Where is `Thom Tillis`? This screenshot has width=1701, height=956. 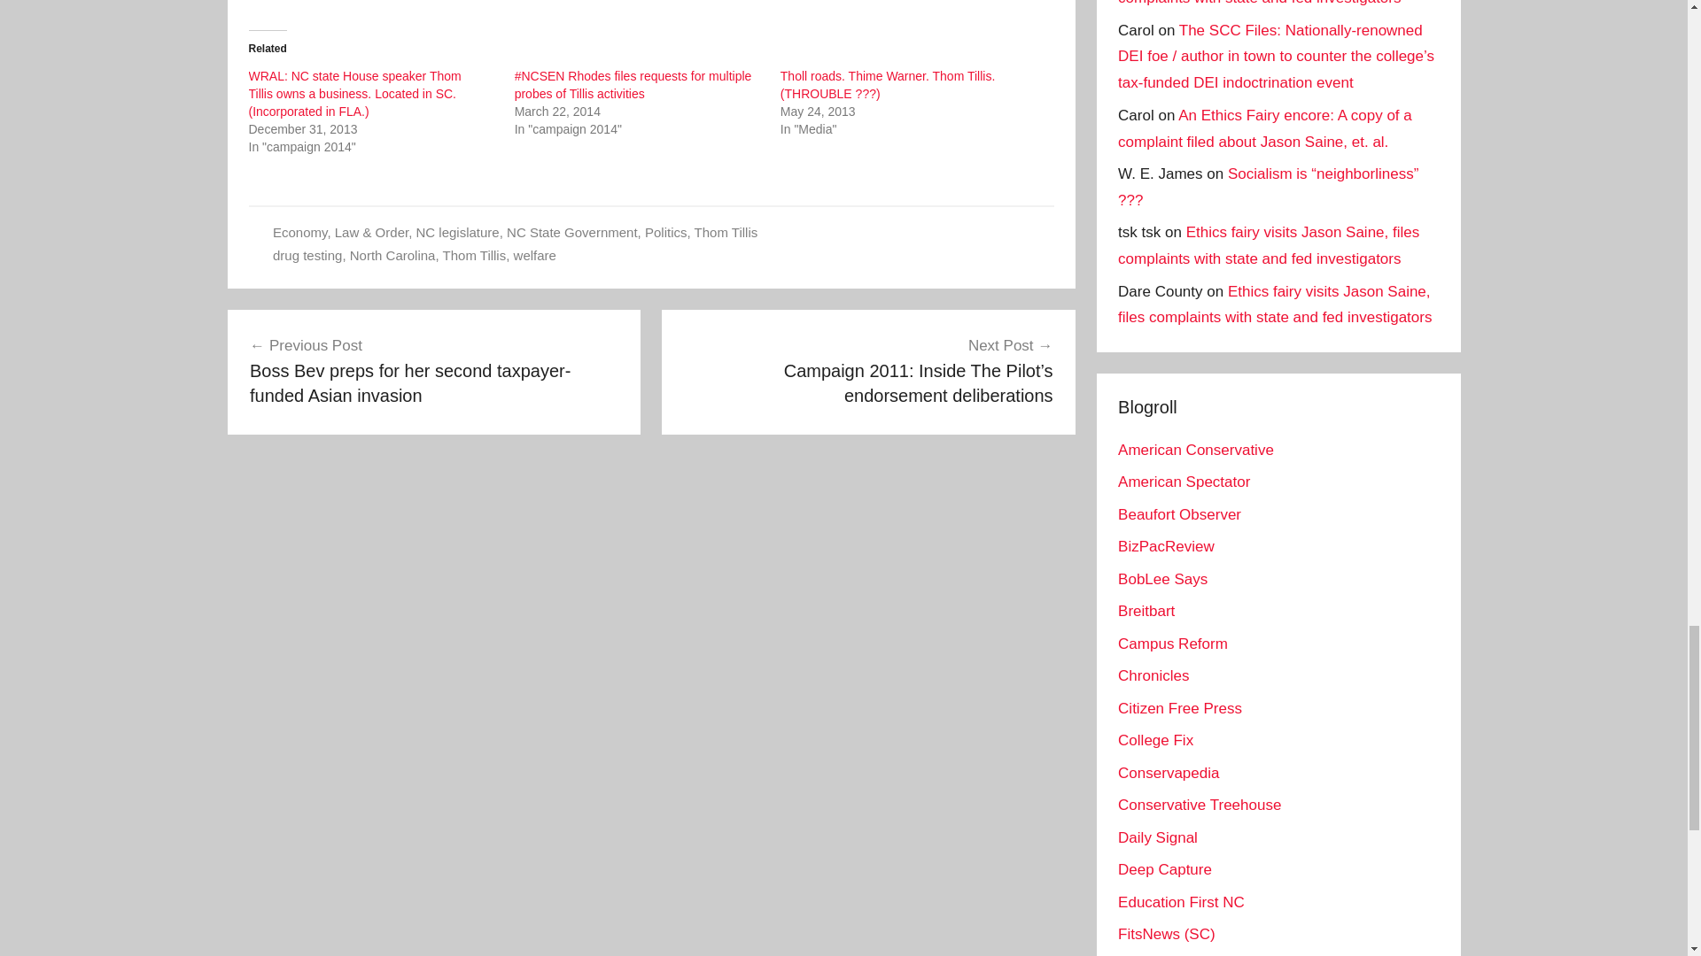 Thom Tillis is located at coordinates (726, 232).